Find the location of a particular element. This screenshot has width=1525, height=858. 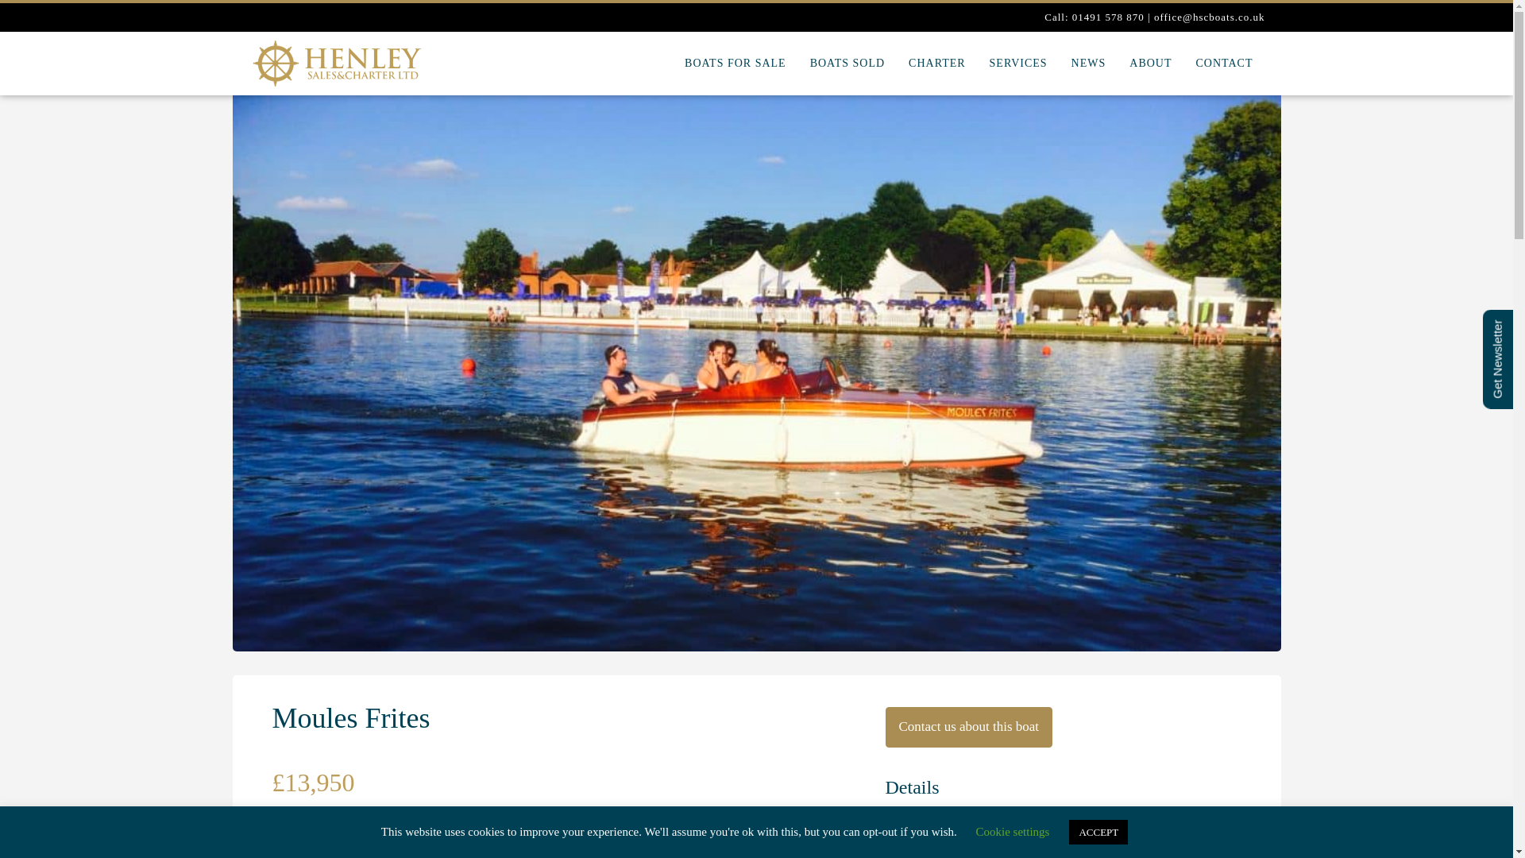

SERVICES is located at coordinates (1018, 64).